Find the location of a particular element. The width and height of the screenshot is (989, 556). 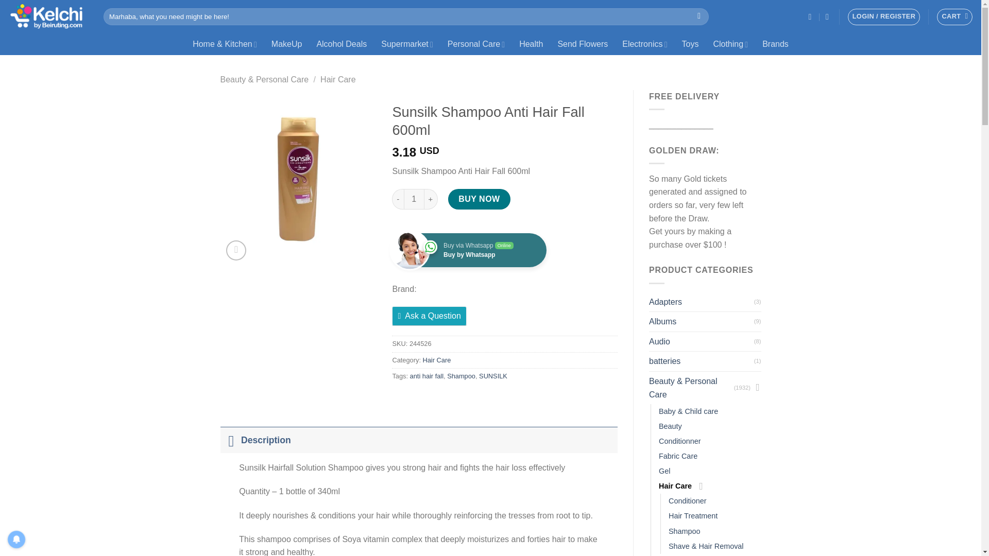

MakeUp is located at coordinates (286, 44).